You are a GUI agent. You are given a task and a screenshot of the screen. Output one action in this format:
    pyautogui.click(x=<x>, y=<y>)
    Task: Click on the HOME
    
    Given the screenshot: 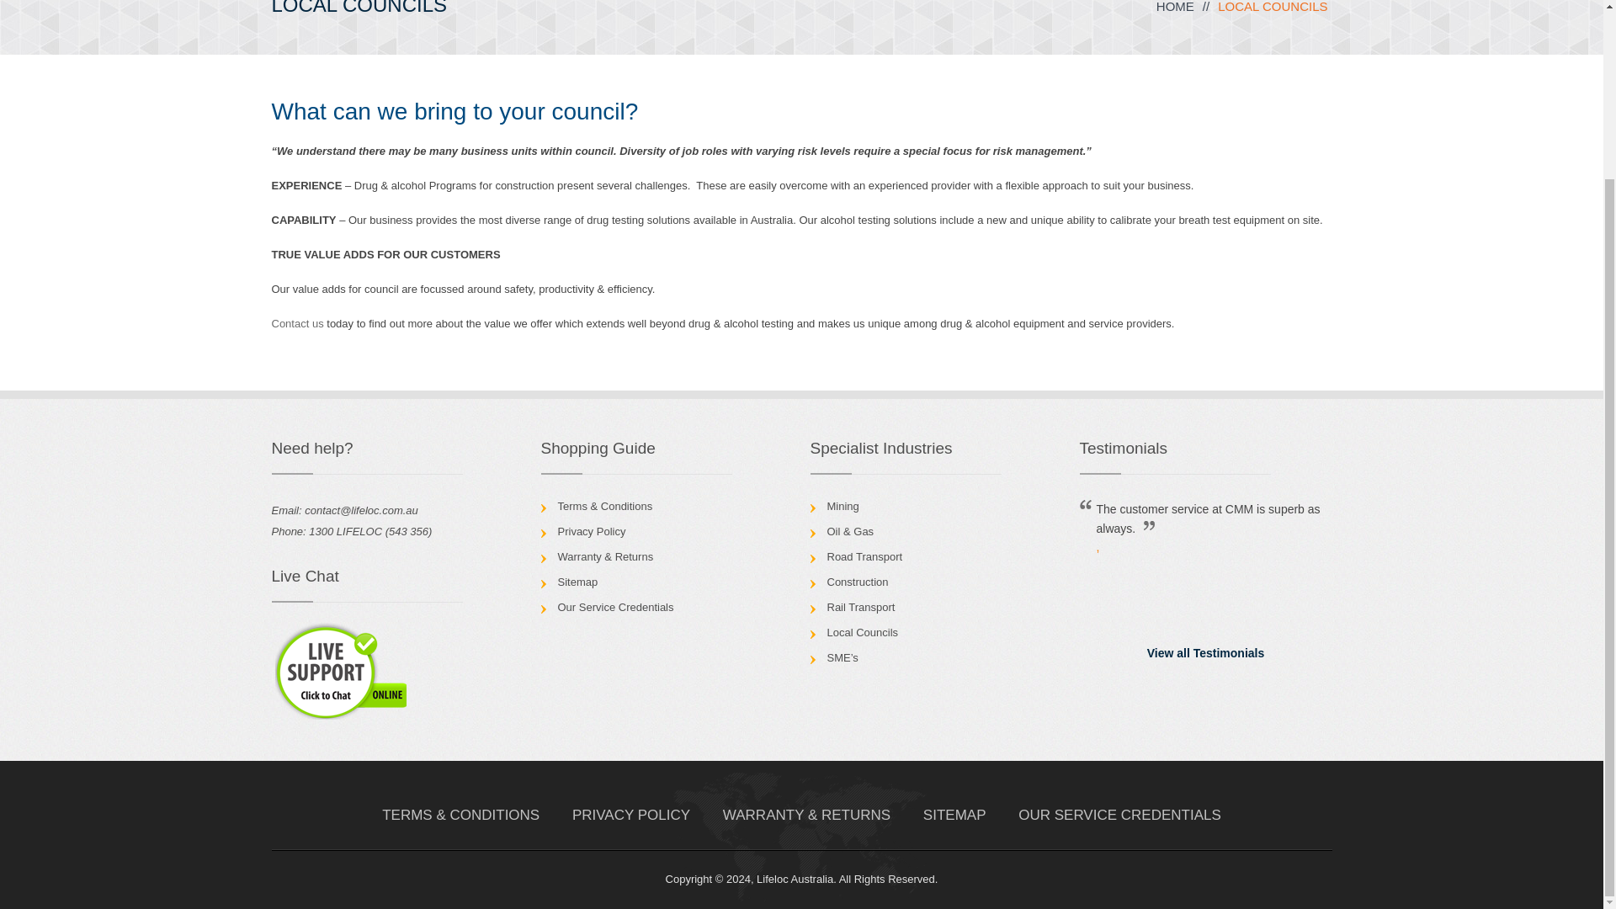 What is the action you would take?
    pyautogui.click(x=1175, y=7)
    